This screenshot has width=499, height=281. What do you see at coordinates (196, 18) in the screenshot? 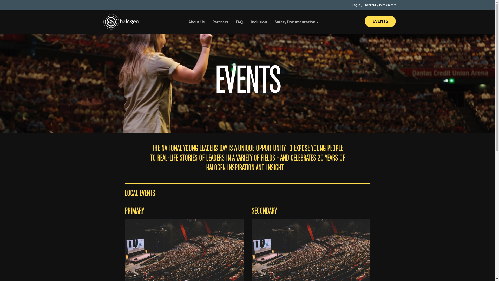
I see `About Us` at bounding box center [196, 18].